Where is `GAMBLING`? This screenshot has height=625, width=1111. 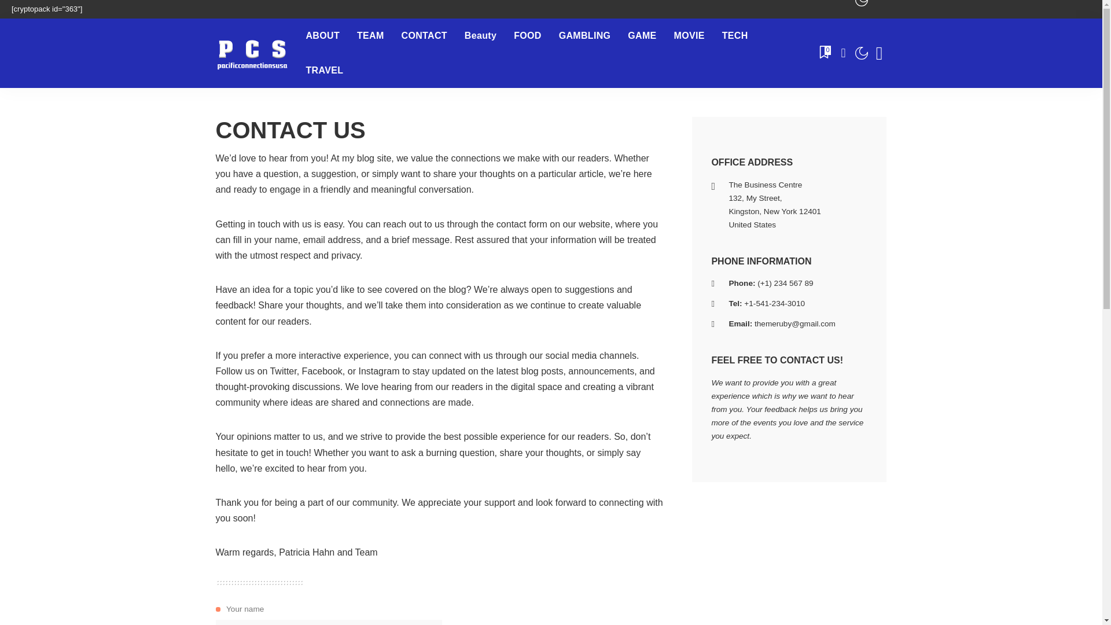
GAMBLING is located at coordinates (584, 36).